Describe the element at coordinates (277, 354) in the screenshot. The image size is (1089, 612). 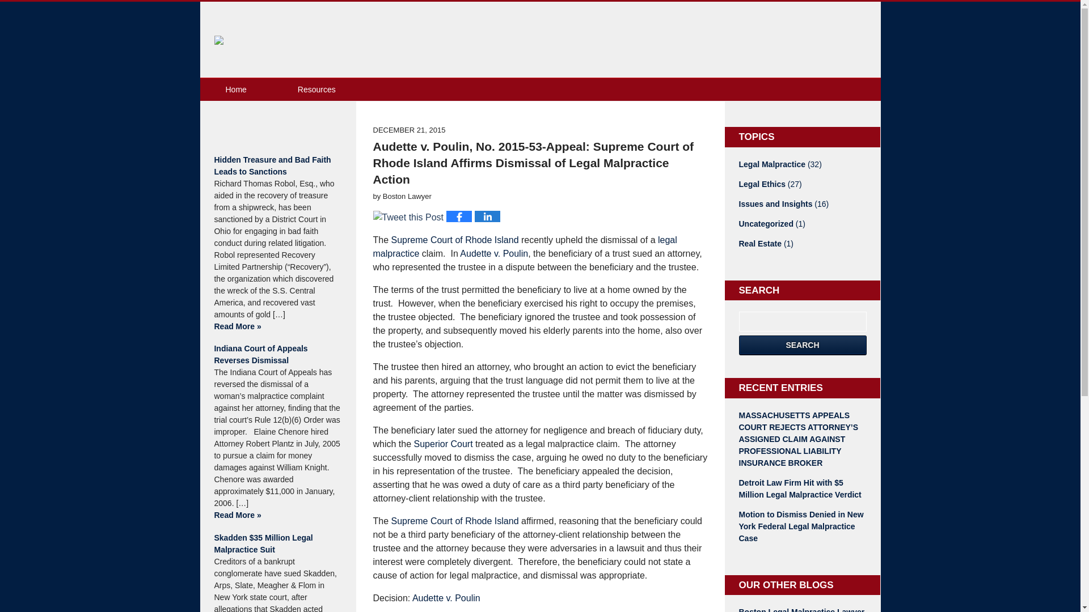
I see `Indiana Court of Appeals Reverses Dismissal` at that location.